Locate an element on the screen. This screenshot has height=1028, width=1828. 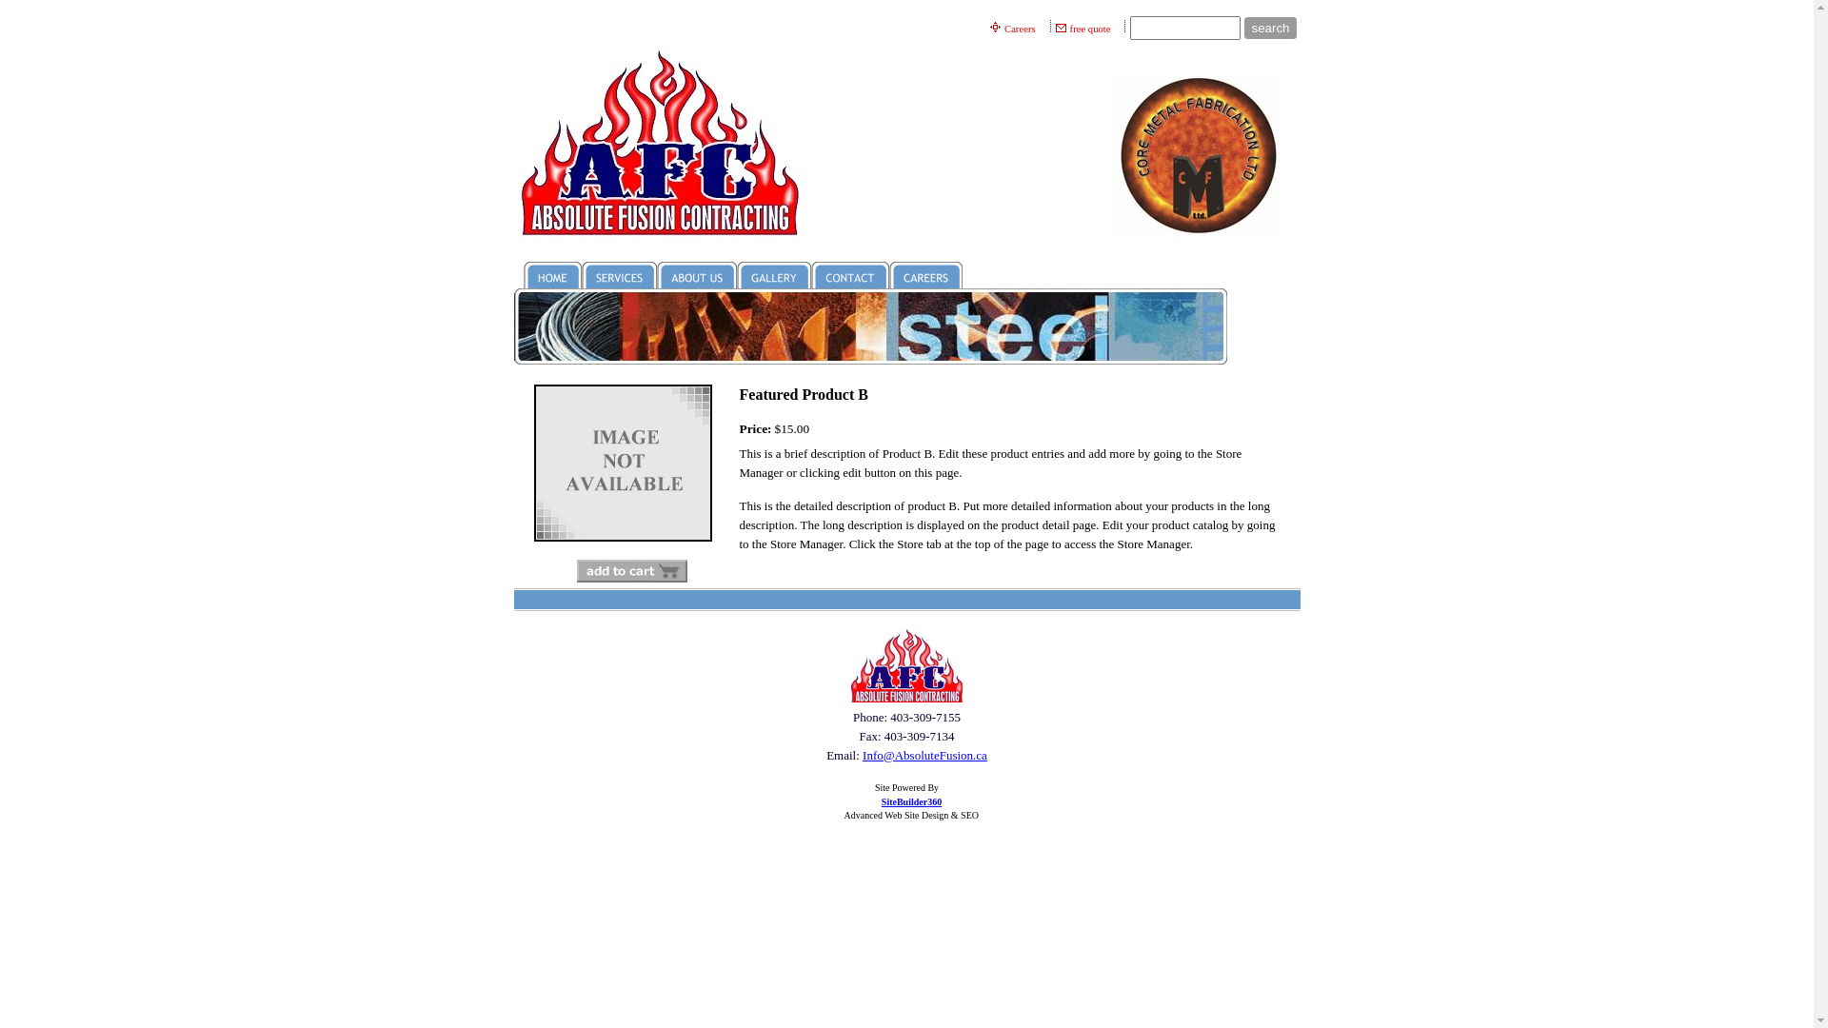
Info@AbsoluteFusion.ca is located at coordinates (925, 756).